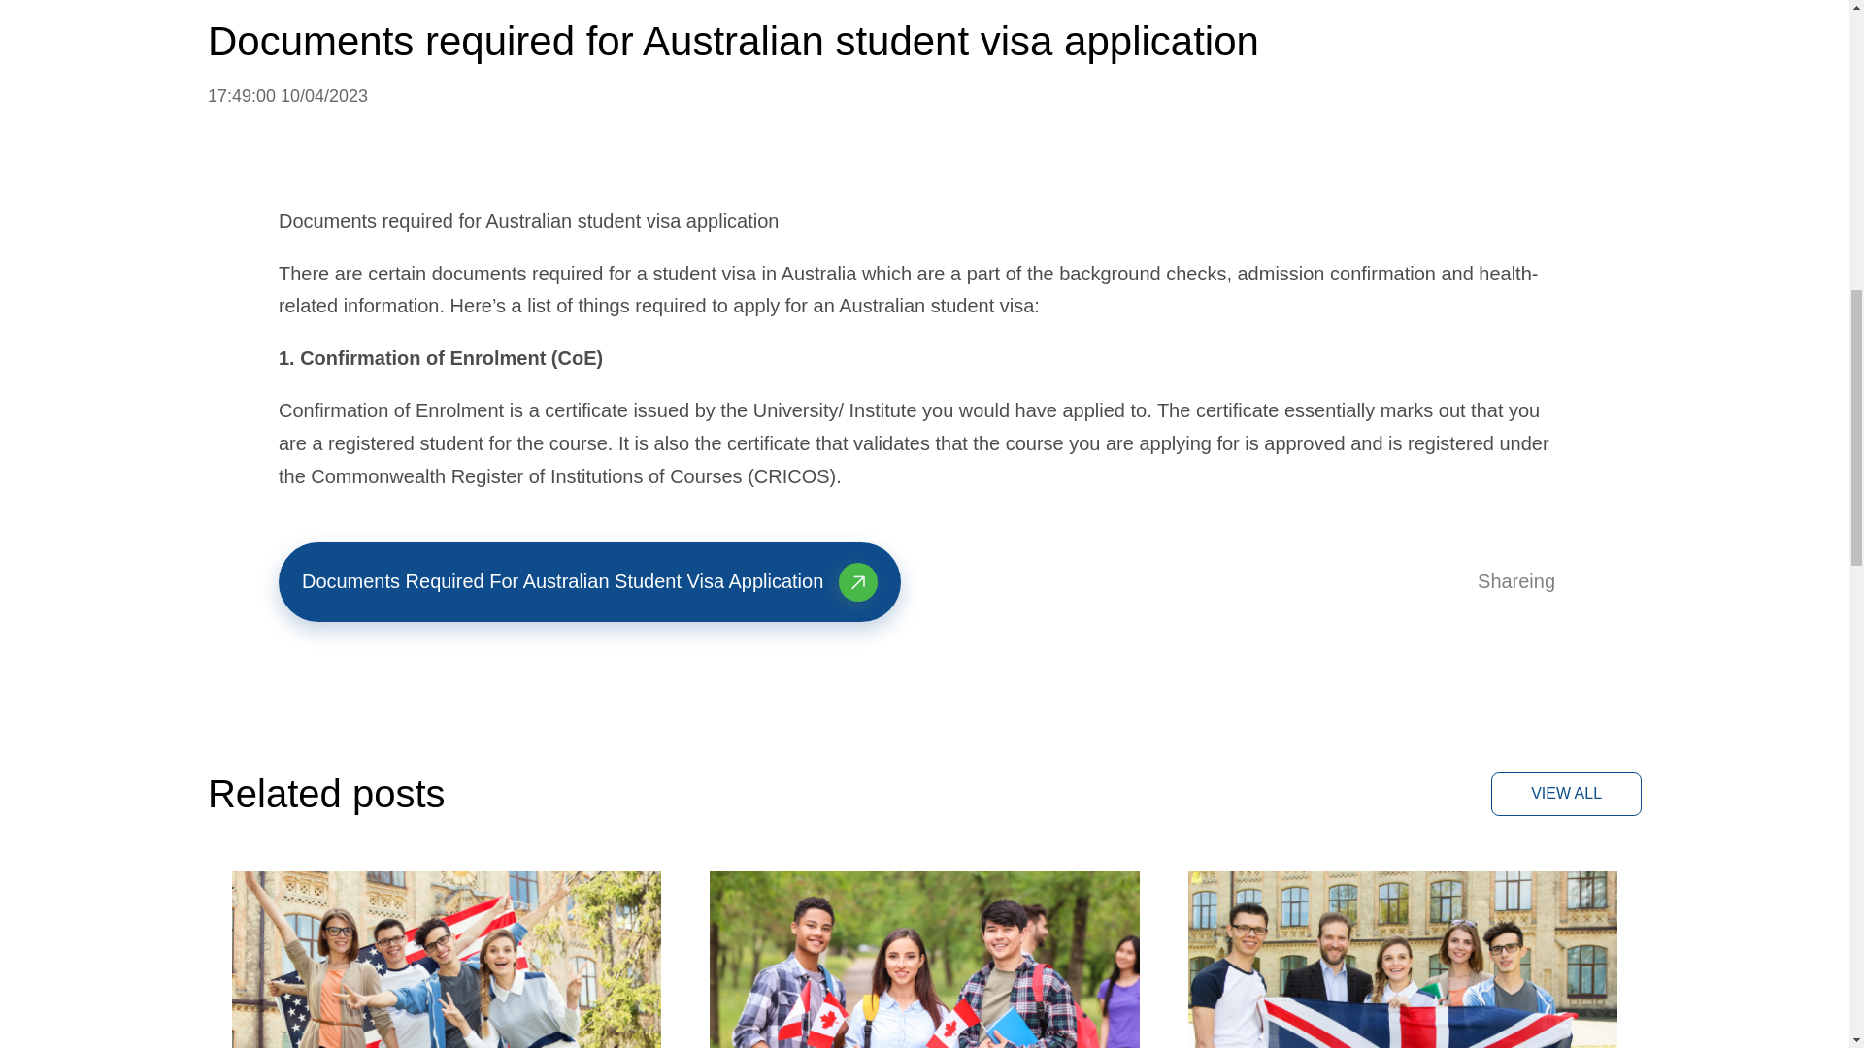 The image size is (1864, 1048). I want to click on UK University Supporting Documents, so click(1403, 959).